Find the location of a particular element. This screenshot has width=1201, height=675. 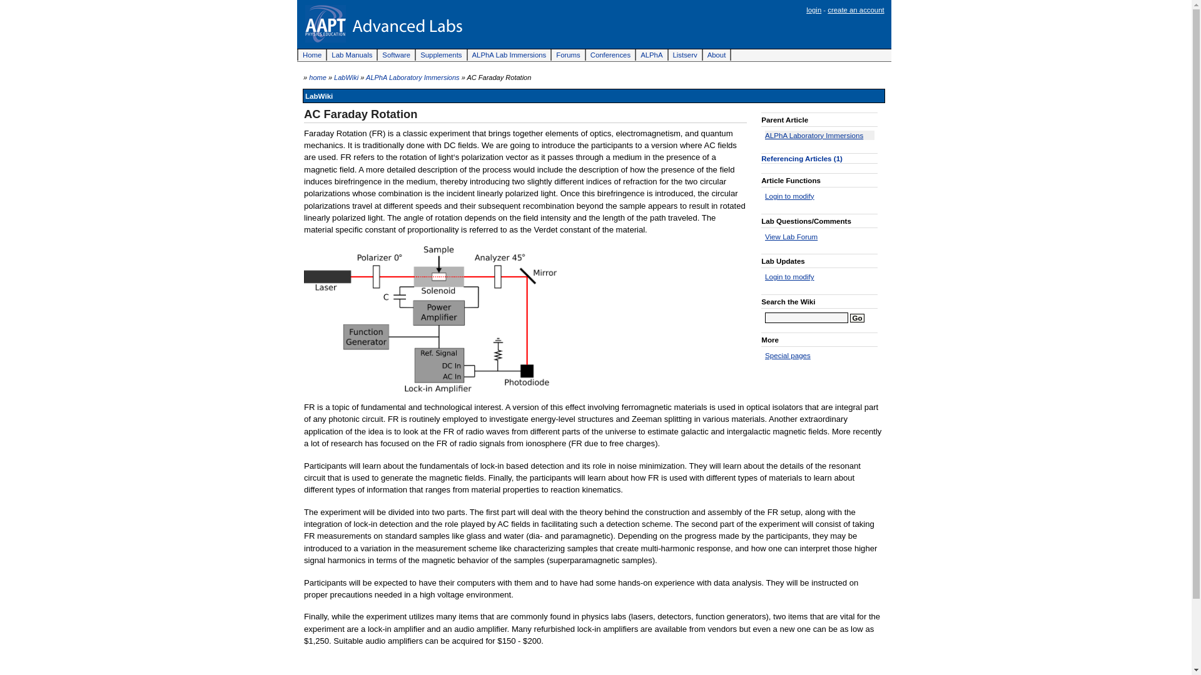

Lab Manuals is located at coordinates (352, 55).